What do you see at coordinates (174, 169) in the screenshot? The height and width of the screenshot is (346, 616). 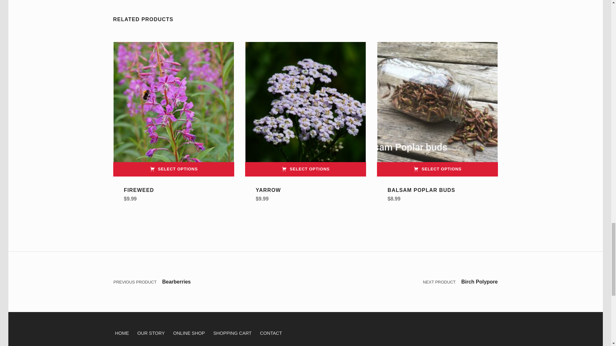 I see `SELECT OPTIONS` at bounding box center [174, 169].